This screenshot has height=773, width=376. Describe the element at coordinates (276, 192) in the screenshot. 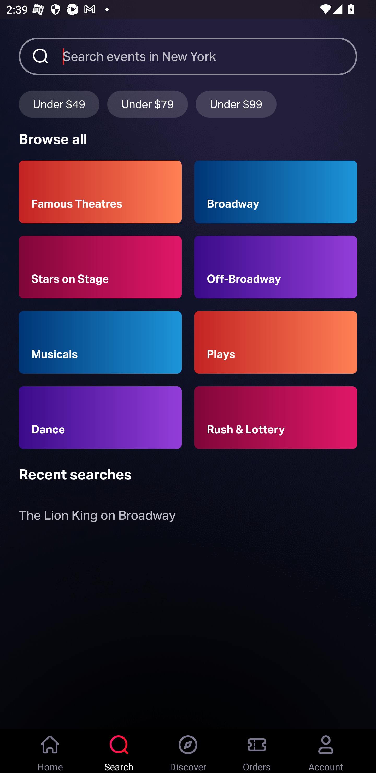

I see `Broadway` at that location.